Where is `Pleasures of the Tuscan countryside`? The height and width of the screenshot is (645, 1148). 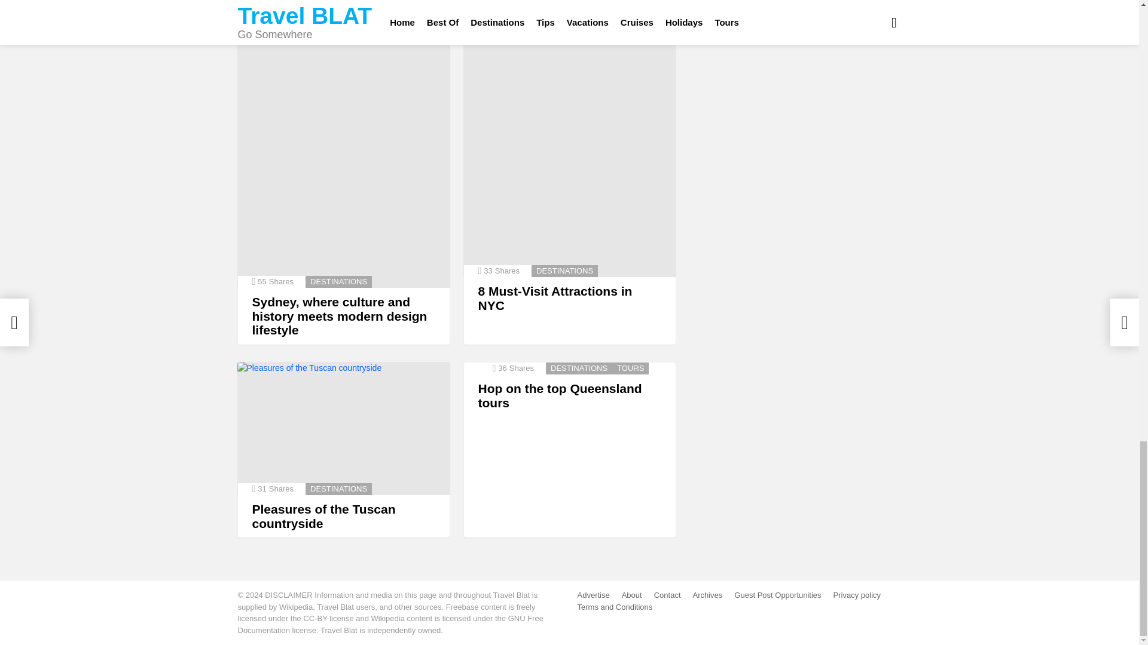 Pleasures of the Tuscan countryside is located at coordinates (343, 428).